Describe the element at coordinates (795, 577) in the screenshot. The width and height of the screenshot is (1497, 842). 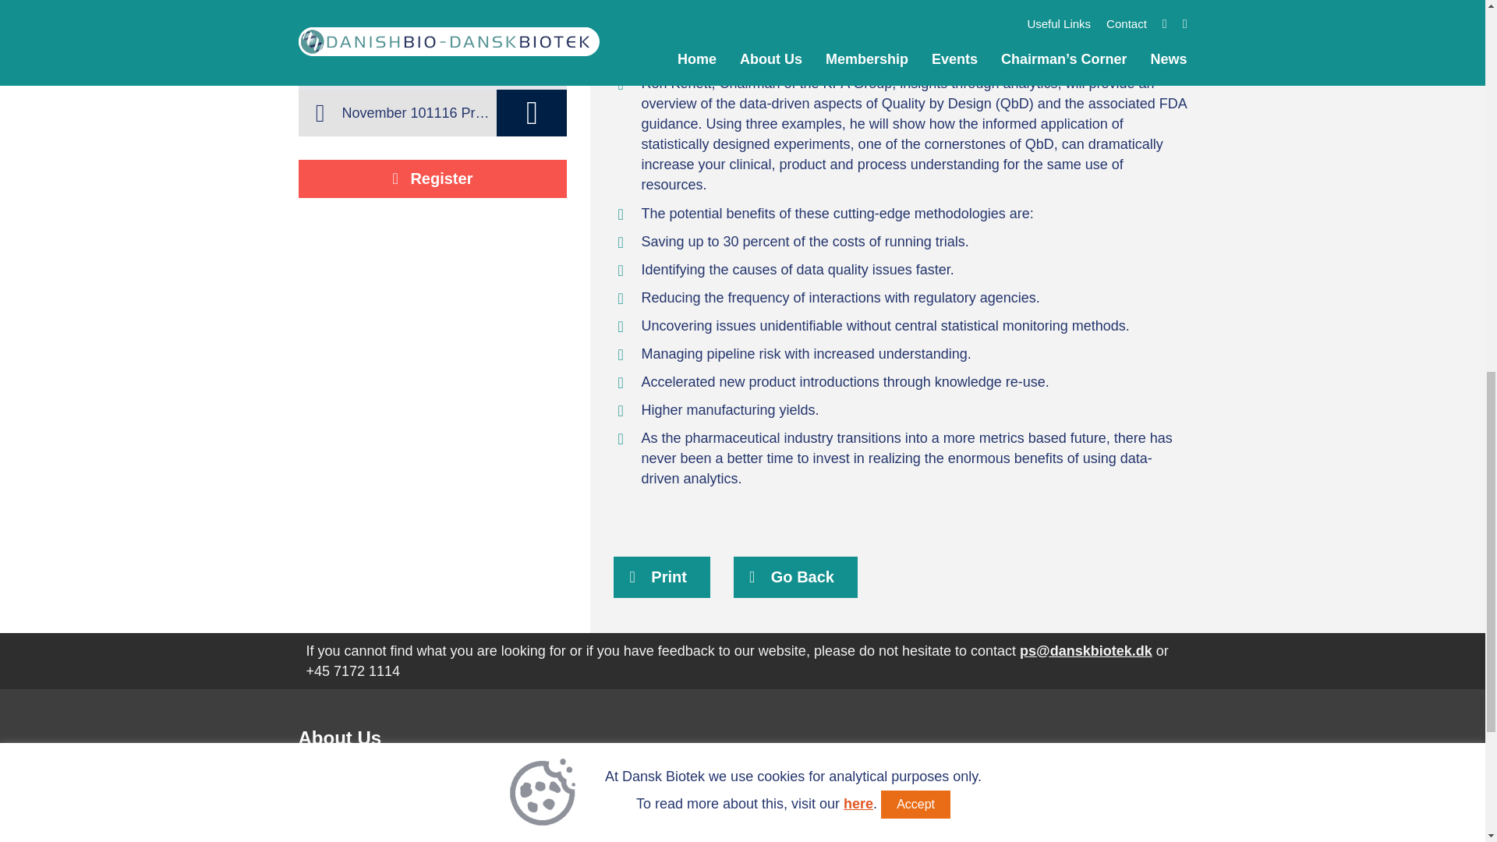
I see `Go Back` at that location.